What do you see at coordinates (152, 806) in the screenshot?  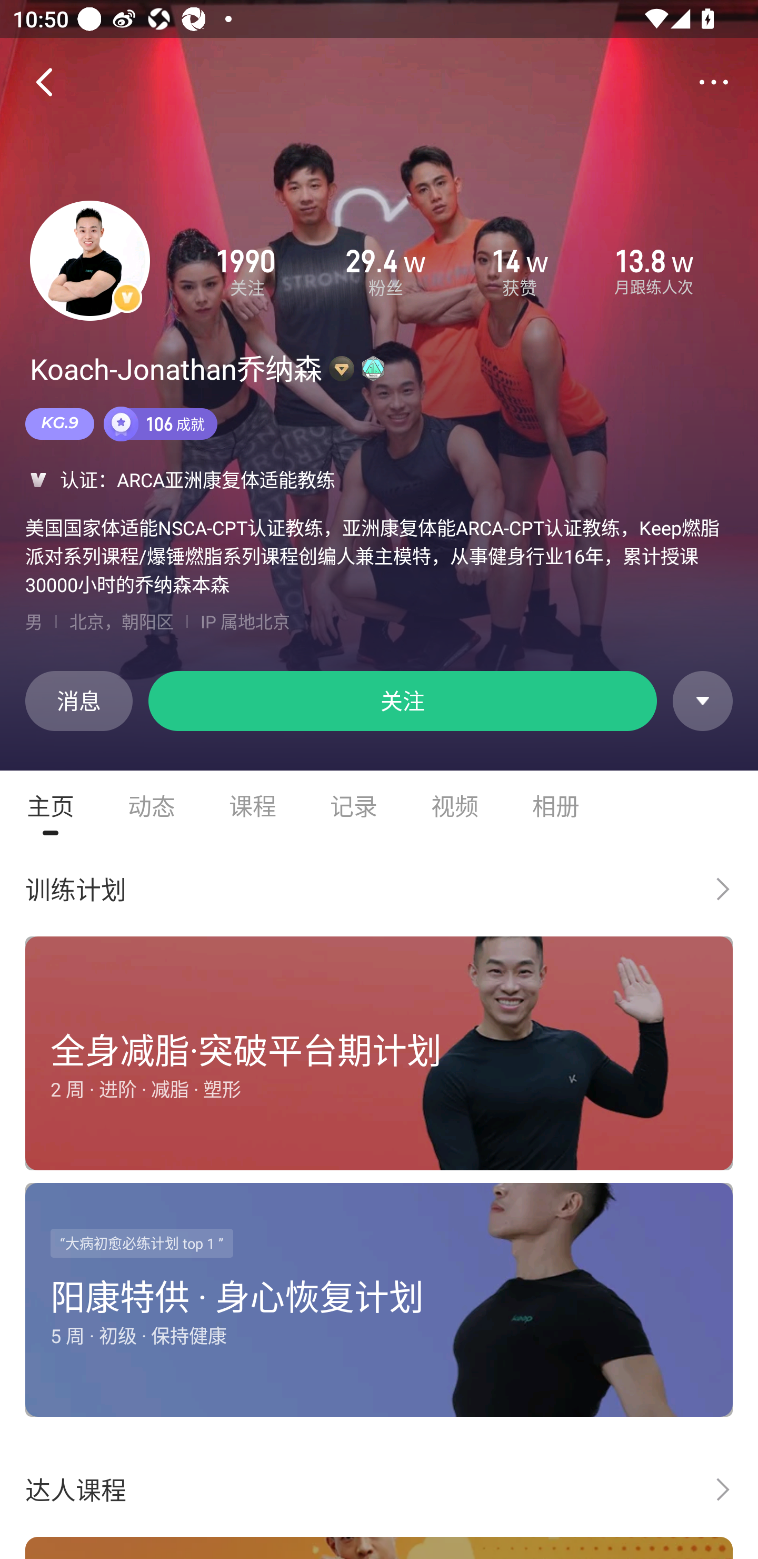 I see `动态` at bounding box center [152, 806].